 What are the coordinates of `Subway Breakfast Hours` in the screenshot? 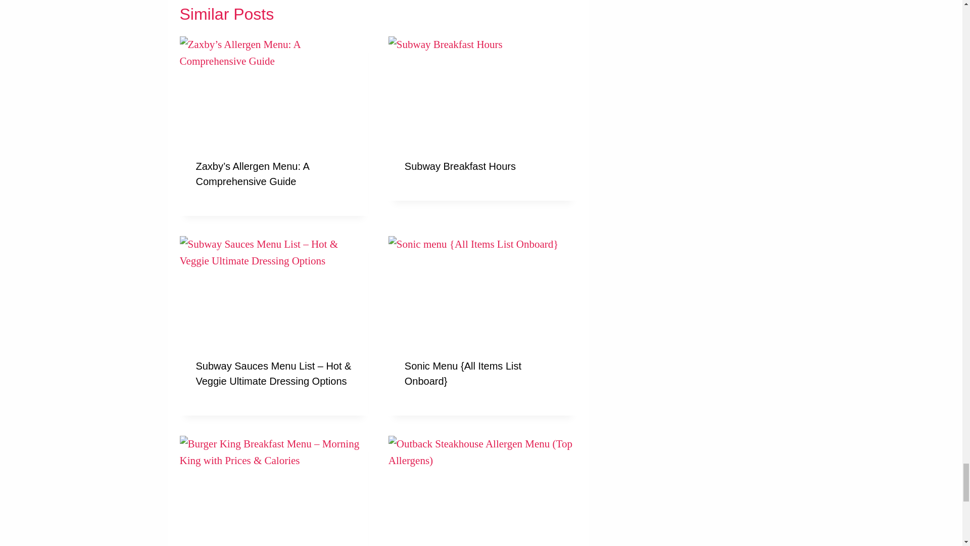 It's located at (460, 166).